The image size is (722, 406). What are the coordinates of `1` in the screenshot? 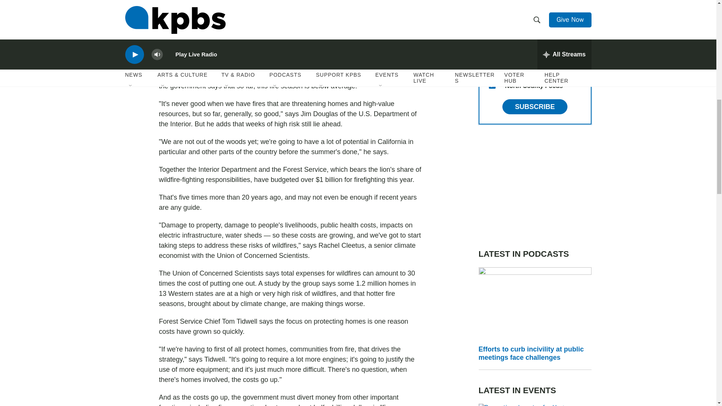 It's located at (492, 49).